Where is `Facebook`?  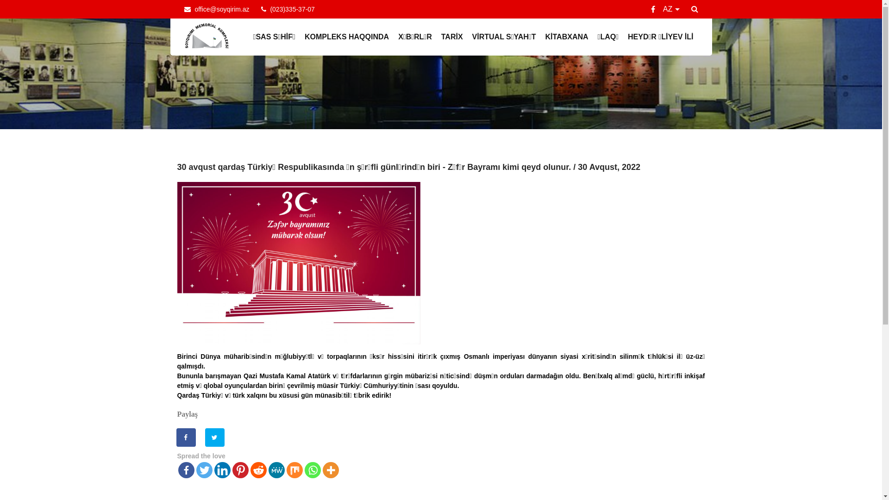
Facebook is located at coordinates (186, 470).